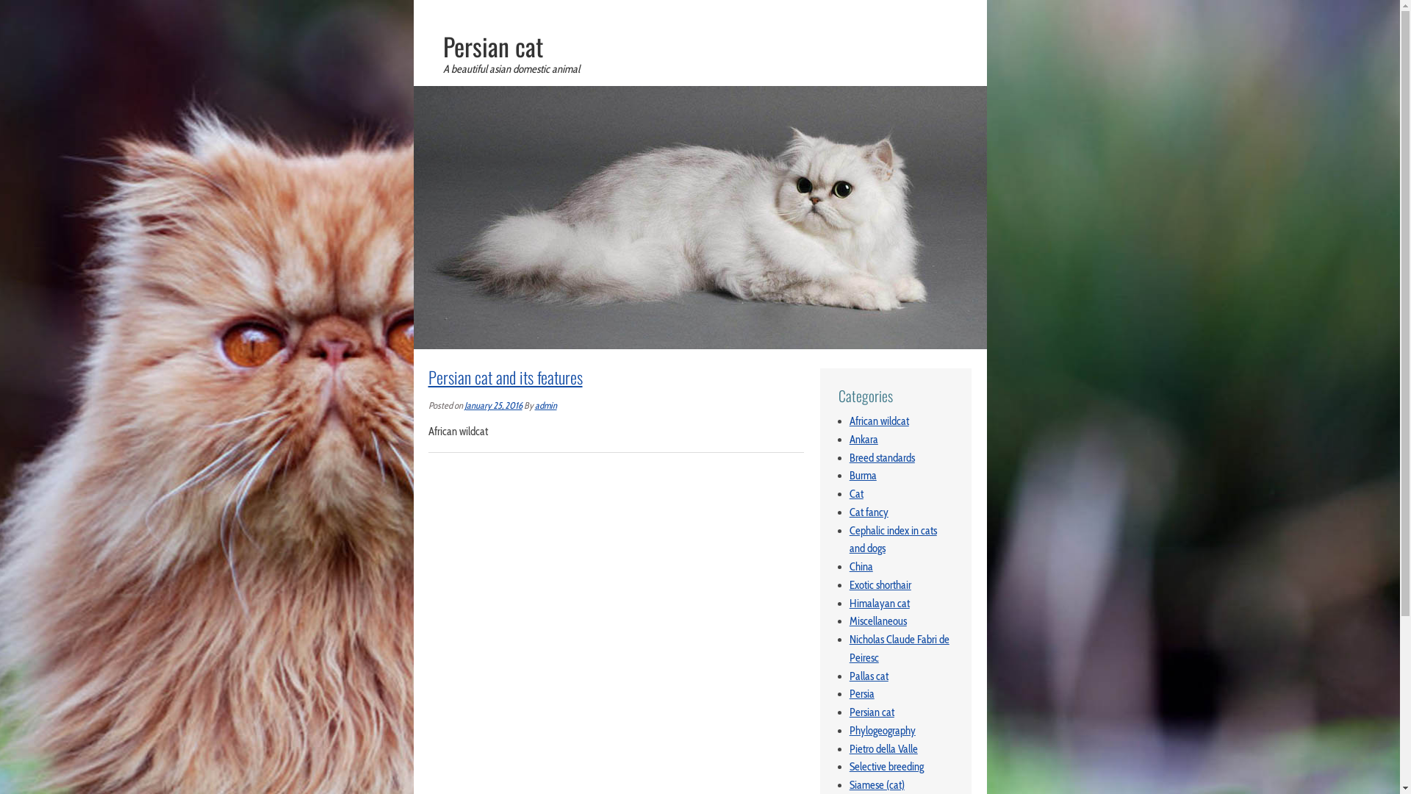  What do you see at coordinates (880, 604) in the screenshot?
I see `Himalayan cat` at bounding box center [880, 604].